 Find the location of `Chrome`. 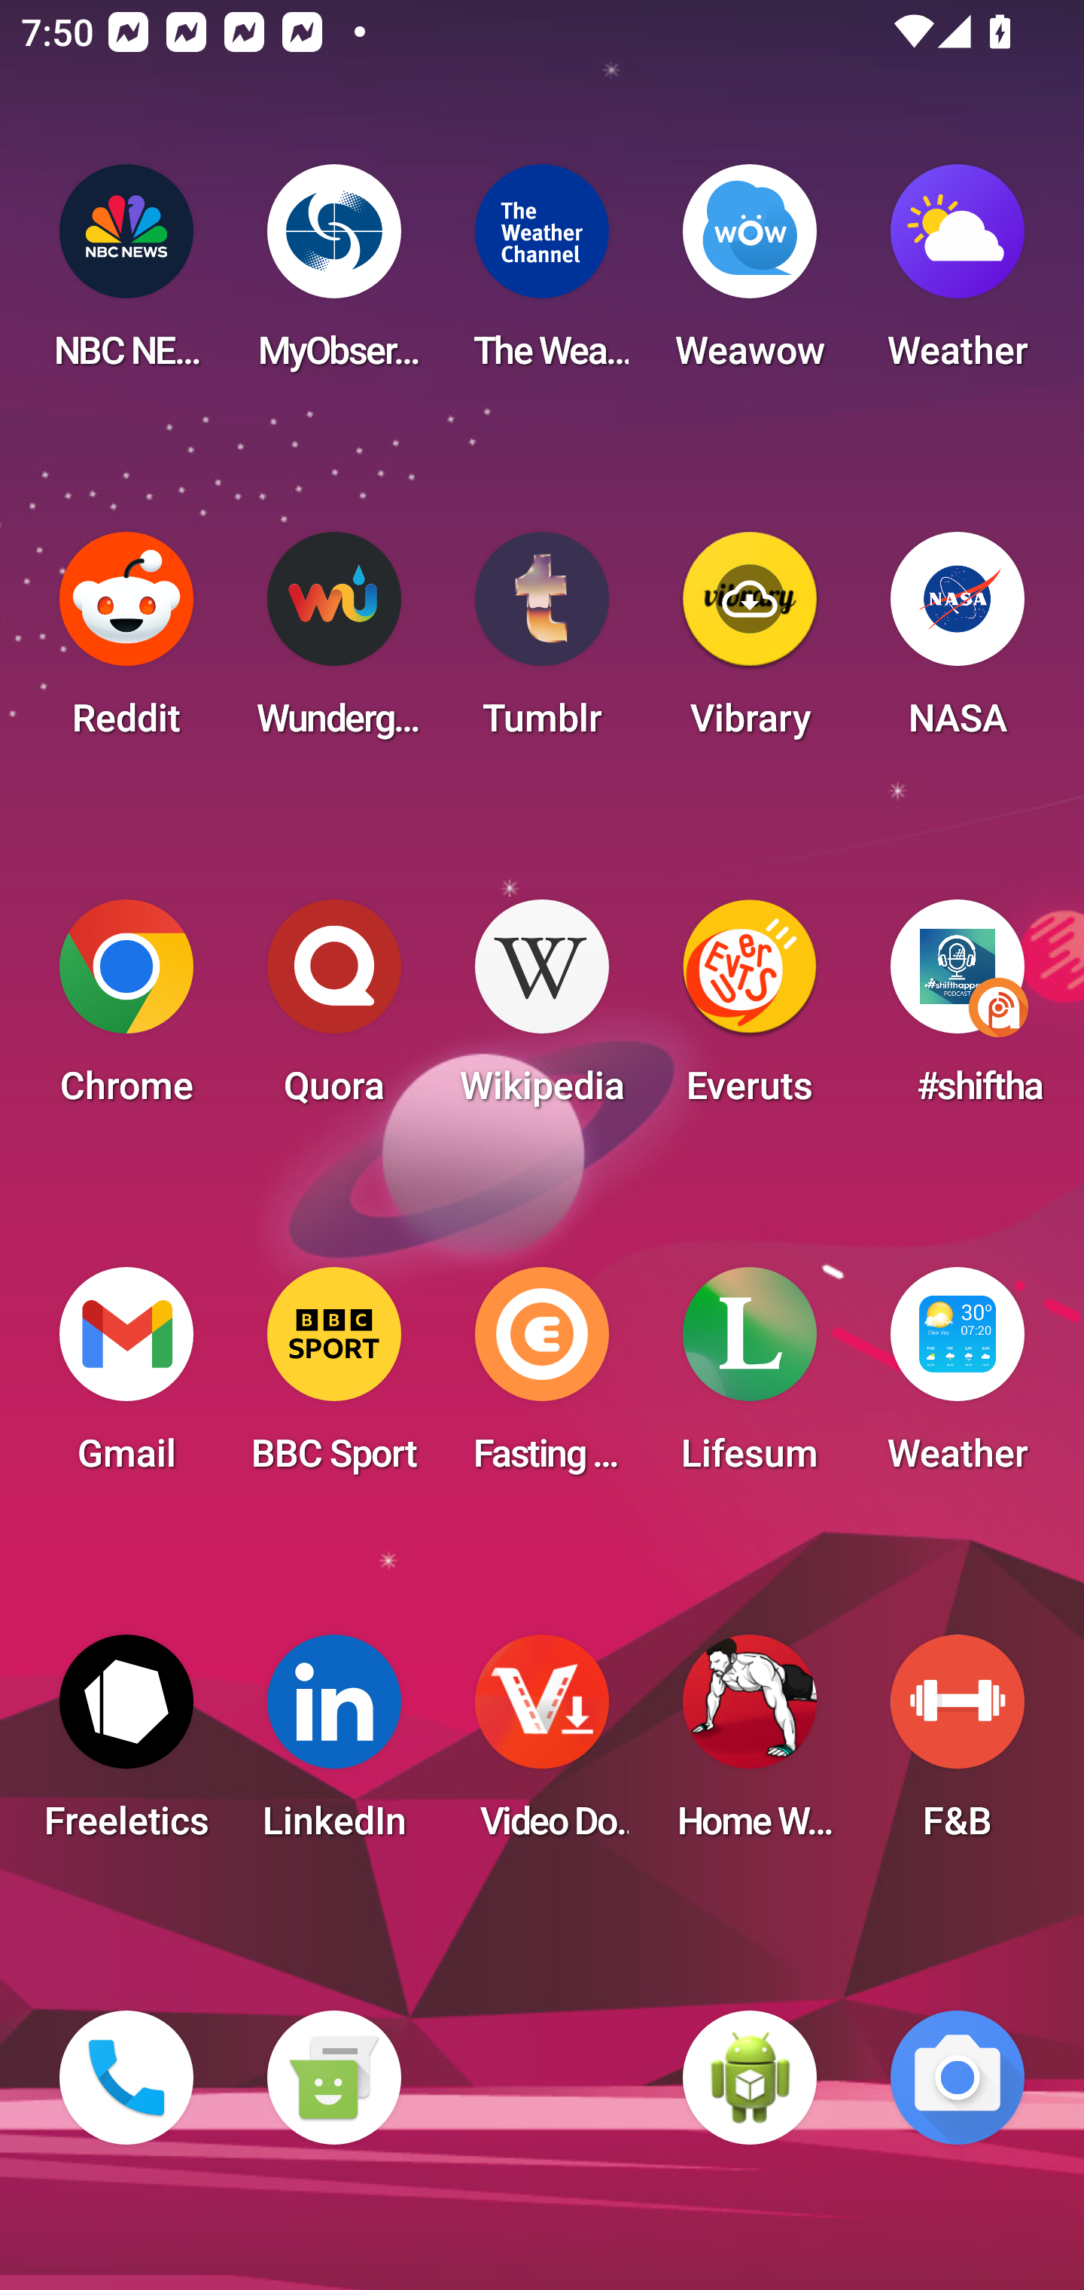

Chrome is located at coordinates (126, 1011).